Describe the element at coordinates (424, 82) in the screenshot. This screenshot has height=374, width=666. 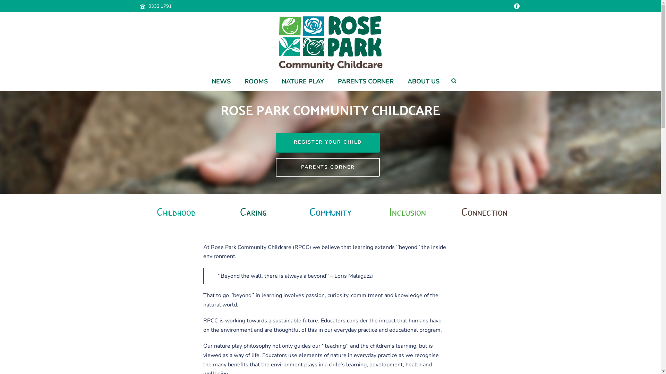
I see `ABOUT US` at that location.